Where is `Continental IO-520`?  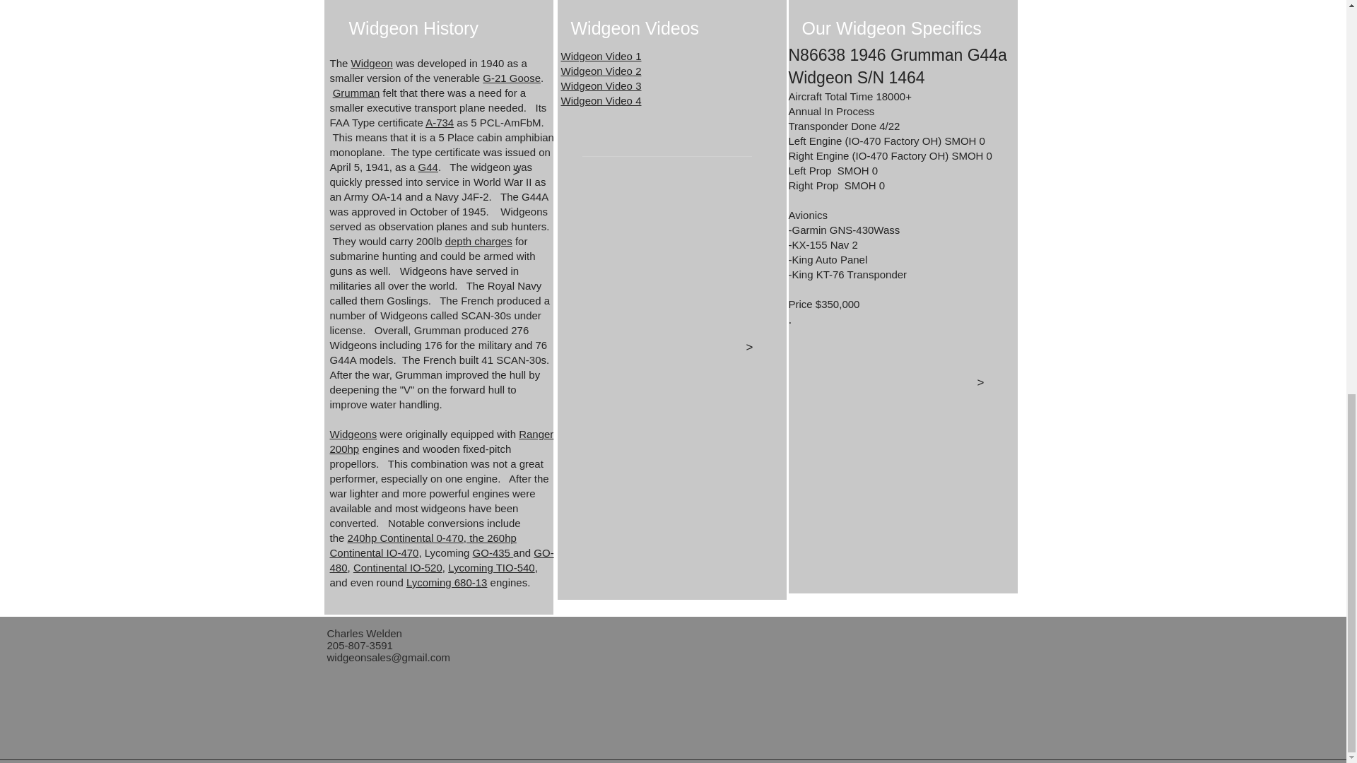 Continental IO-520 is located at coordinates (397, 567).